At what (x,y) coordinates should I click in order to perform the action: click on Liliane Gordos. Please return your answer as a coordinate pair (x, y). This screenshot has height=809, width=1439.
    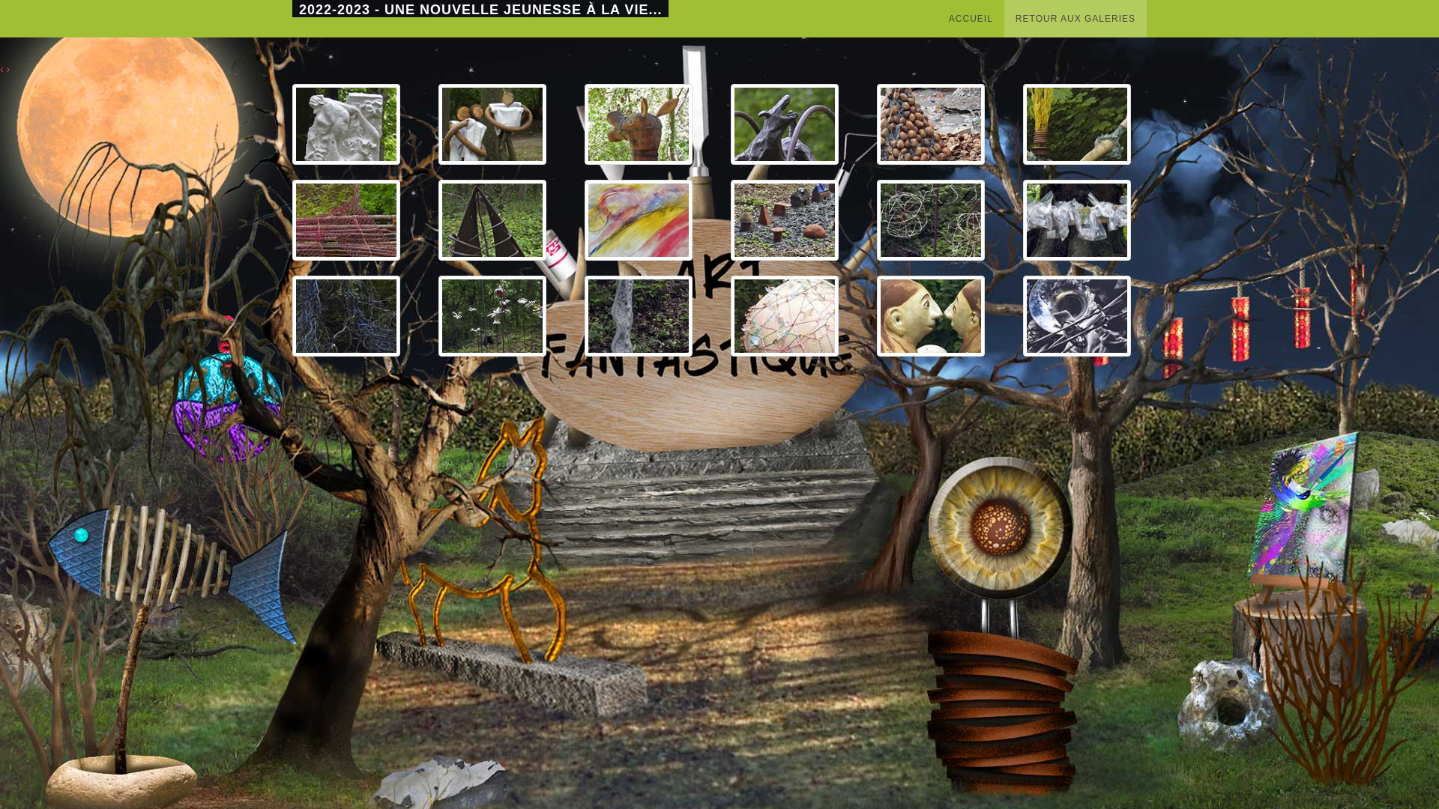
    Looking at the image, I should click on (1077, 219).